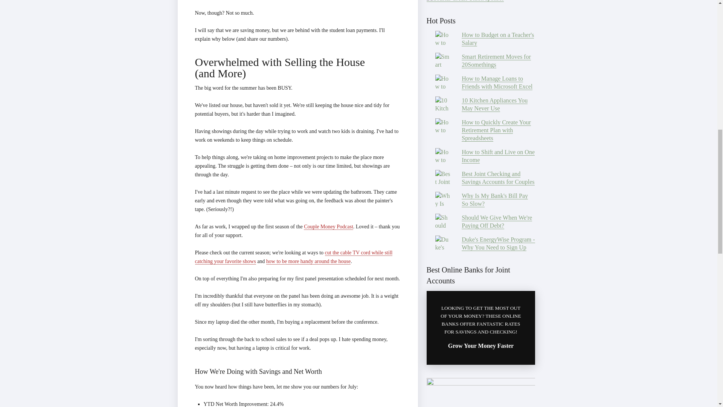  What do you see at coordinates (495, 105) in the screenshot?
I see `10 Kitchen Appliances You May Never Use` at bounding box center [495, 105].